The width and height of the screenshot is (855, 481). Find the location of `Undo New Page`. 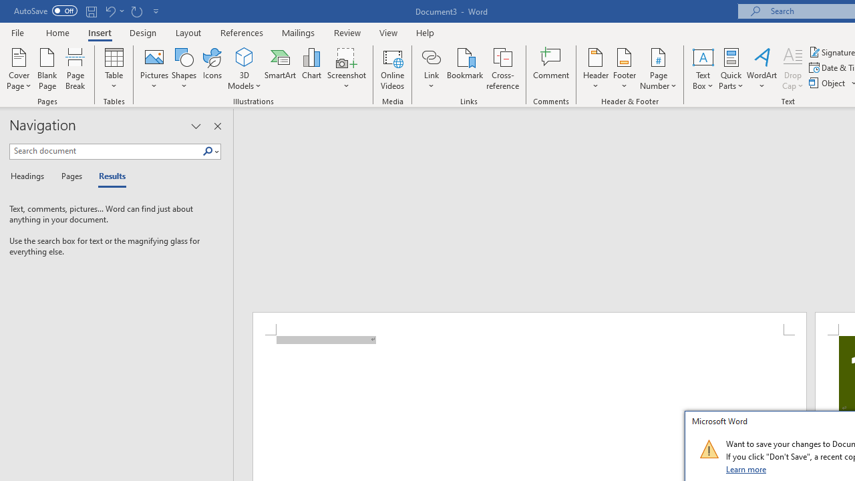

Undo New Page is located at coordinates (114, 11).